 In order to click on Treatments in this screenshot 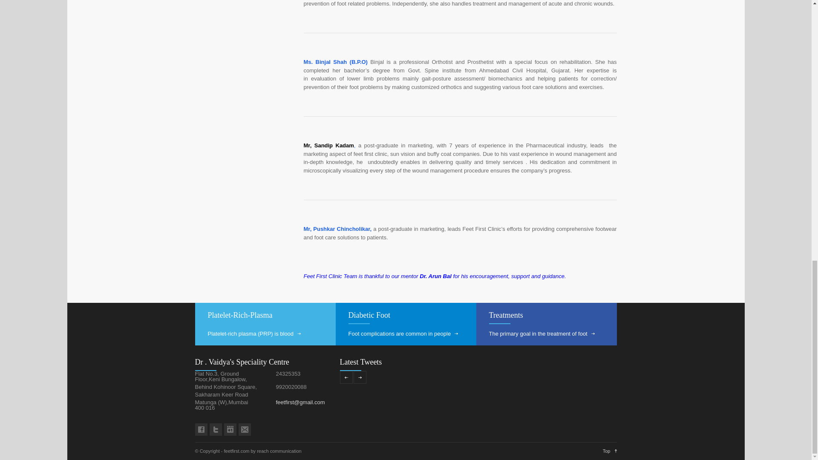, I will do `click(510, 315)`.